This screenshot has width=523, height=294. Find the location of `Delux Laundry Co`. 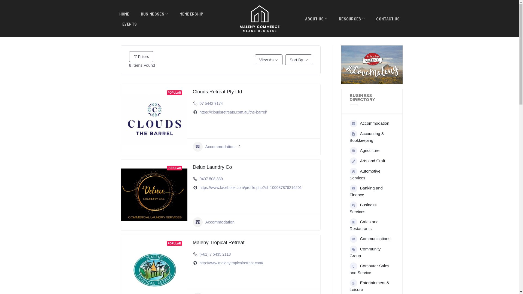

Delux Laundry Co is located at coordinates (212, 167).